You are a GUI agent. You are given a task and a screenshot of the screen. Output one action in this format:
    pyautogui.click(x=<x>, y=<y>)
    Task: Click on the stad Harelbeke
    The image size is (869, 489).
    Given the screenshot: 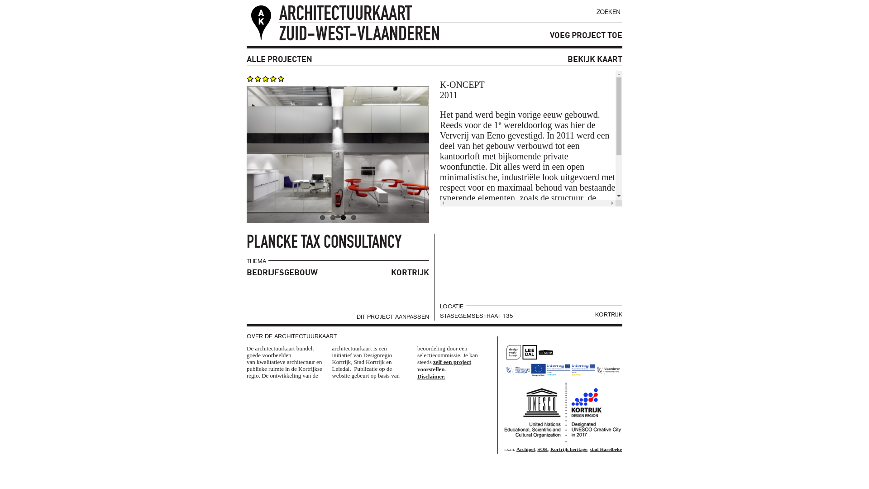 What is the action you would take?
    pyautogui.click(x=606, y=449)
    